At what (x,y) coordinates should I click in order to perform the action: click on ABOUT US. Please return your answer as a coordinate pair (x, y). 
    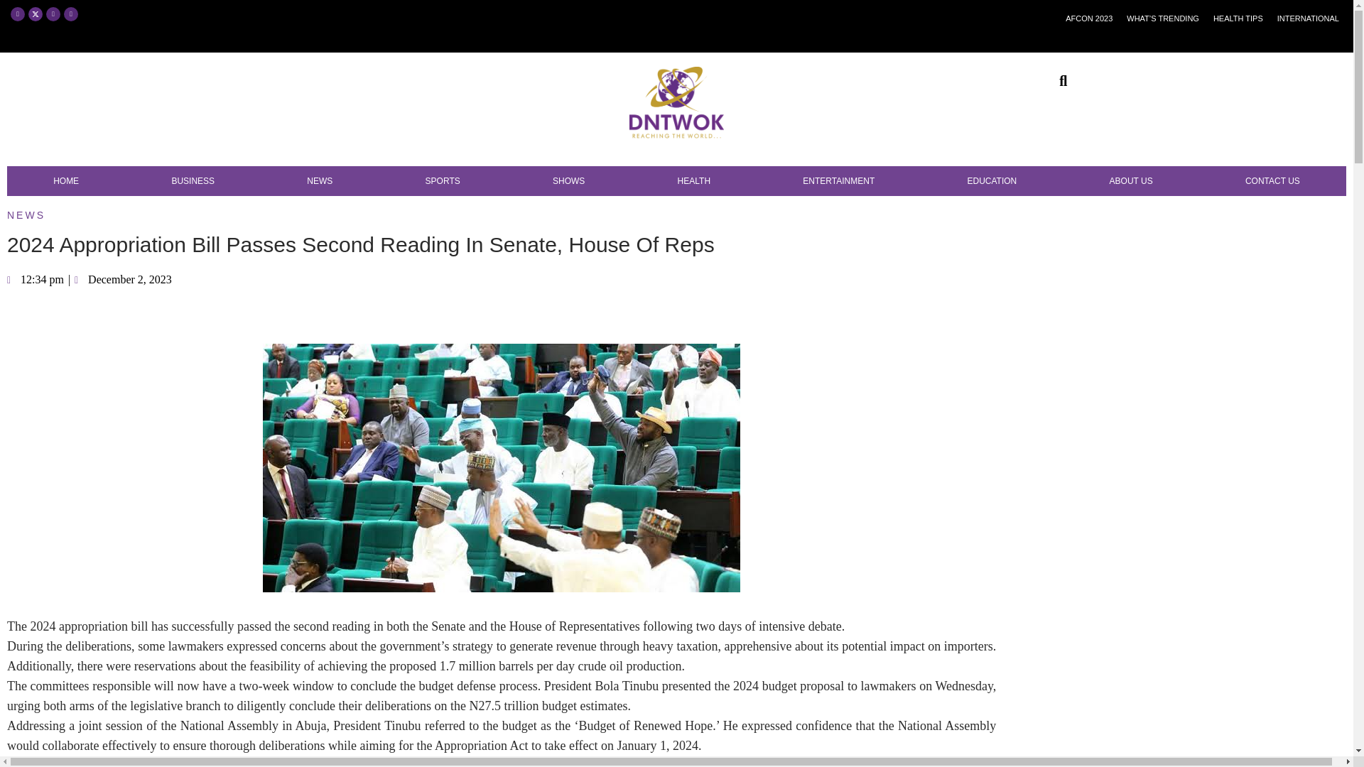
    Looking at the image, I should click on (1130, 181).